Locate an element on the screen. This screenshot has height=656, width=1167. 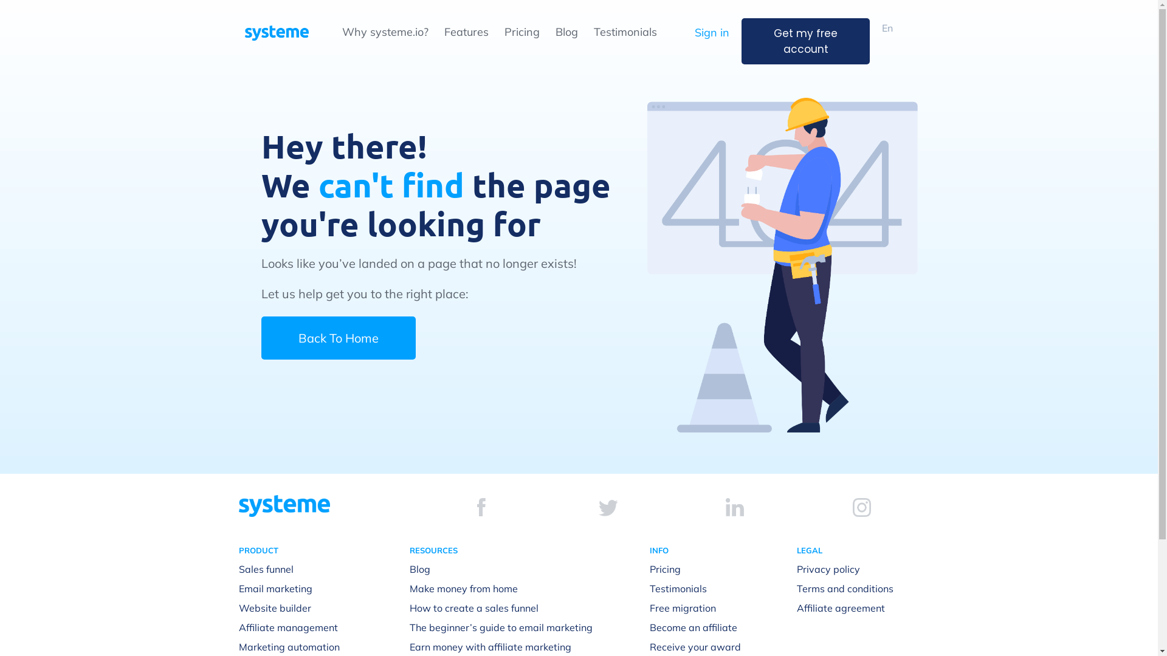
Get my free account is located at coordinates (806, 41).